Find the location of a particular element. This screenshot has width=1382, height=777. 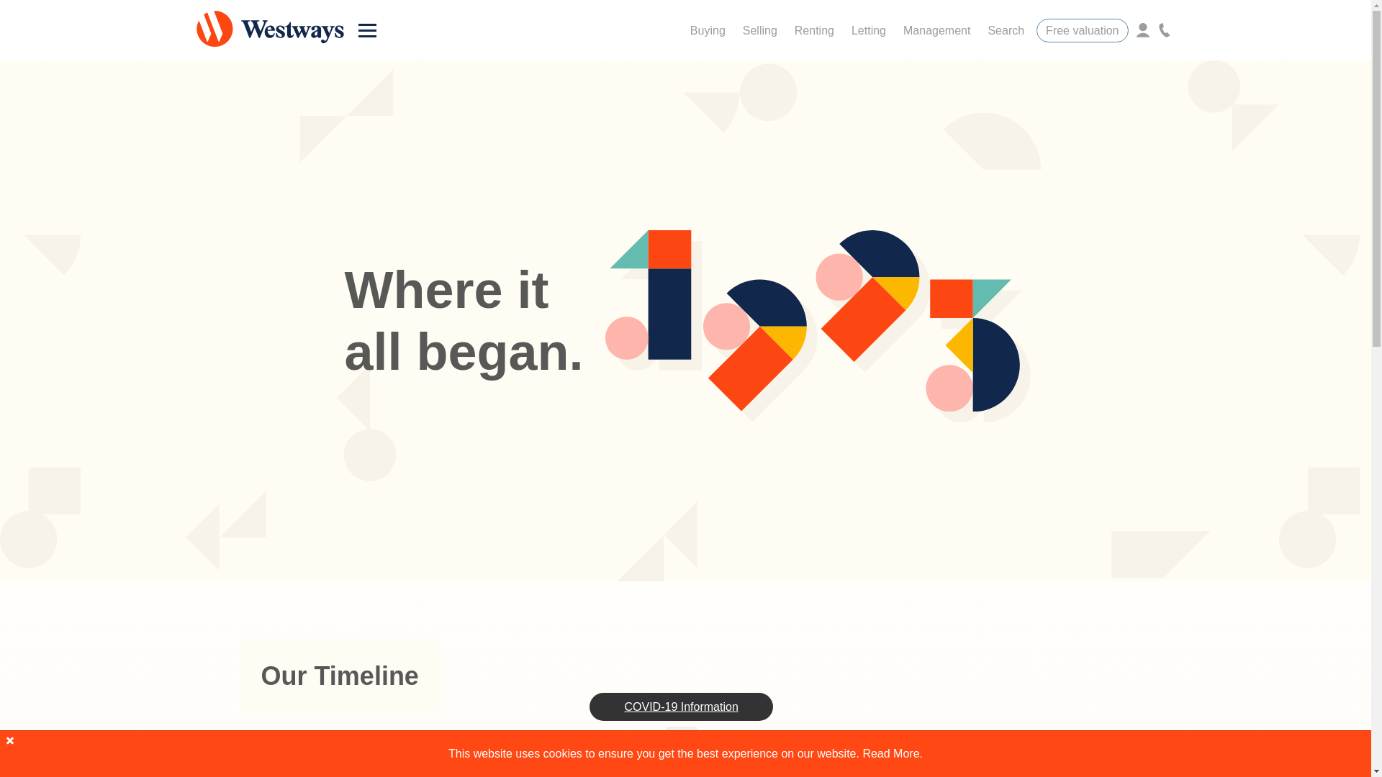

Renting is located at coordinates (815, 29).